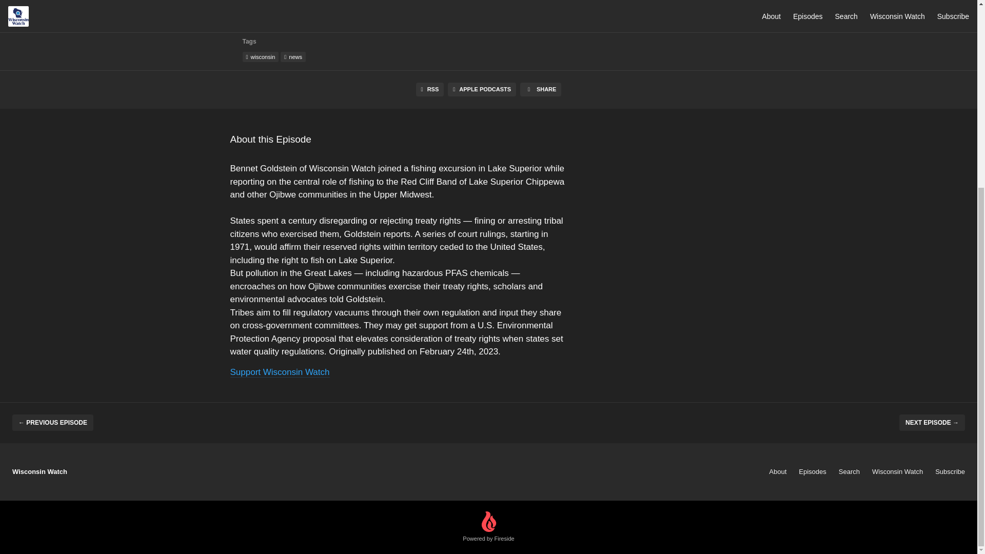 This screenshot has height=554, width=985. I want to click on RSS, so click(430, 89).